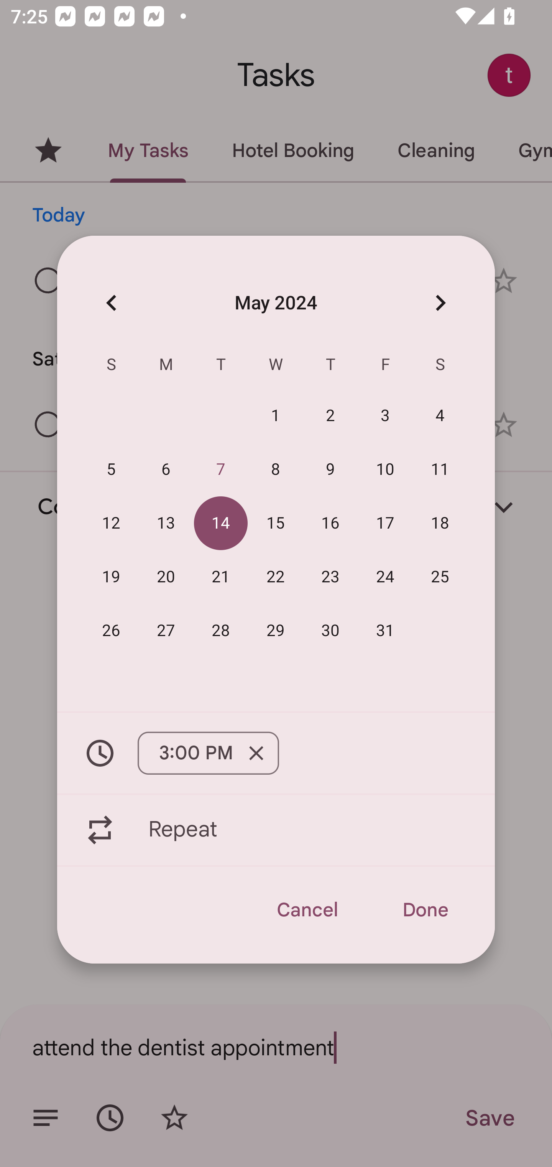  I want to click on 6 06 May 2024, so click(166, 469).